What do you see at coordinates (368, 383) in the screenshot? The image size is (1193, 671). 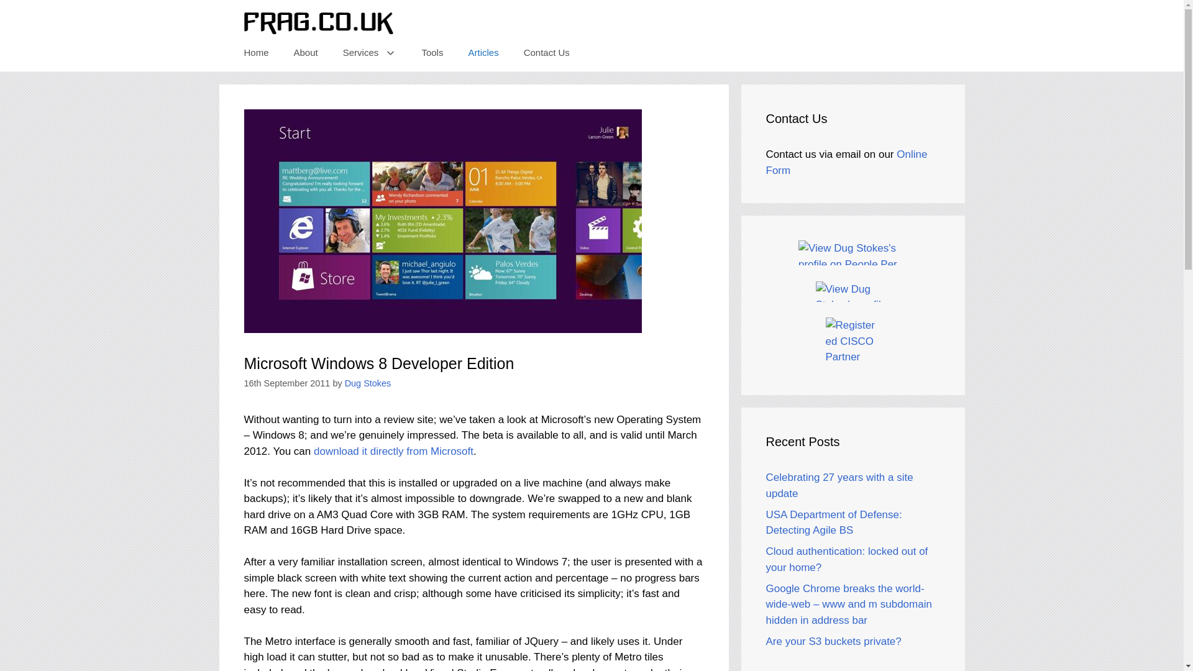 I see `Dug Stokes` at bounding box center [368, 383].